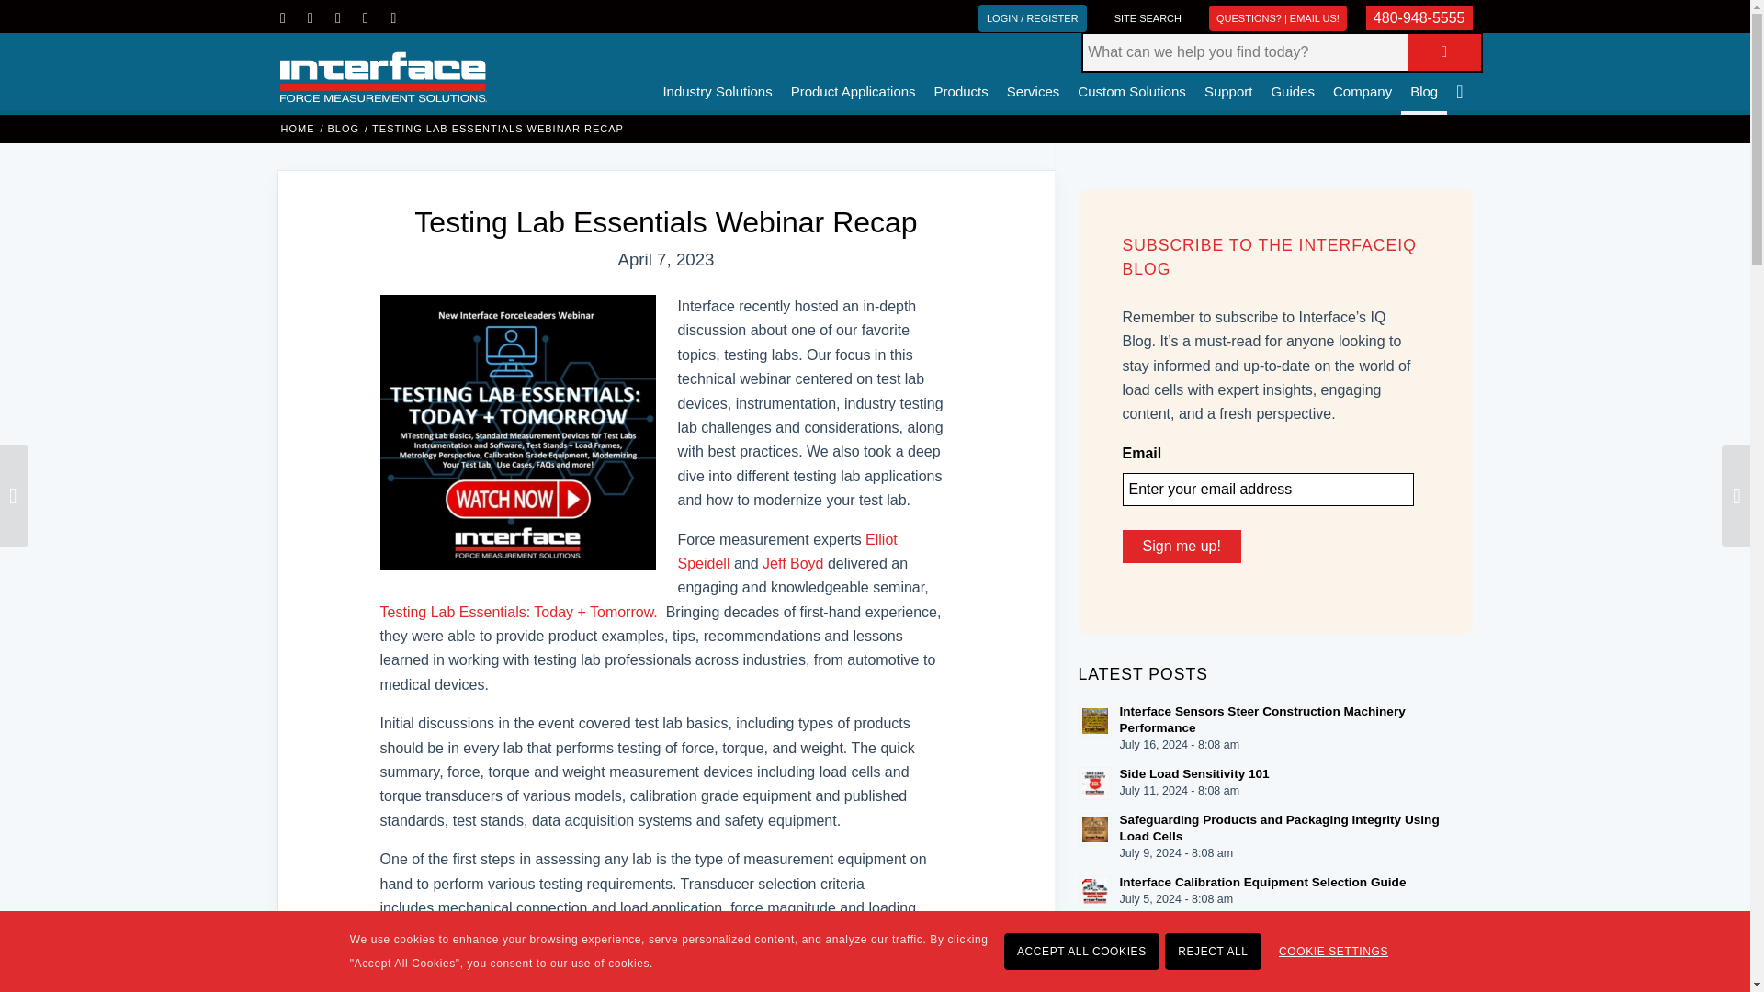 Image resolution: width=1764 pixels, height=992 pixels. Describe the element at coordinates (393, 18) in the screenshot. I see `Youtube` at that location.